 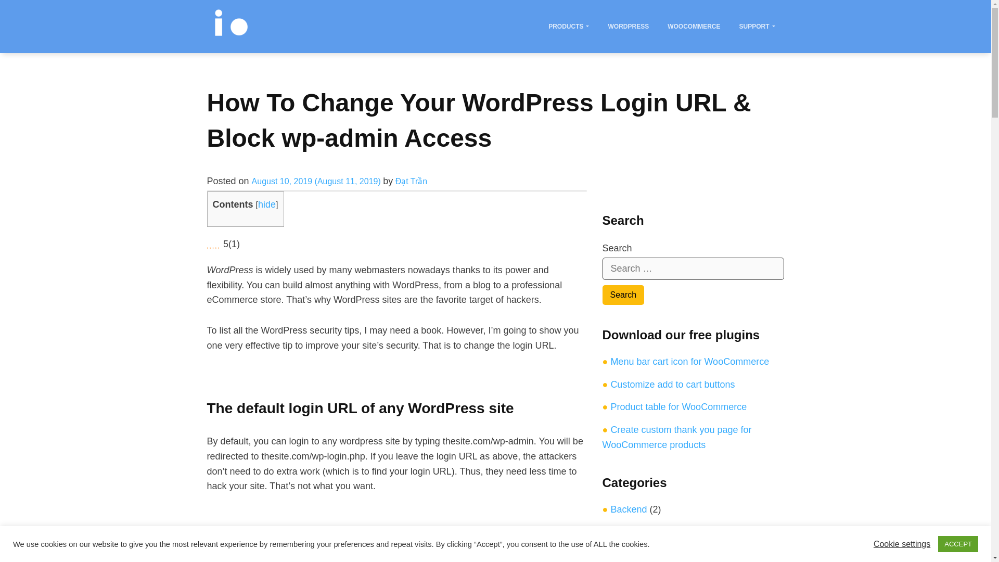 I want to click on Search, so click(x=623, y=295).